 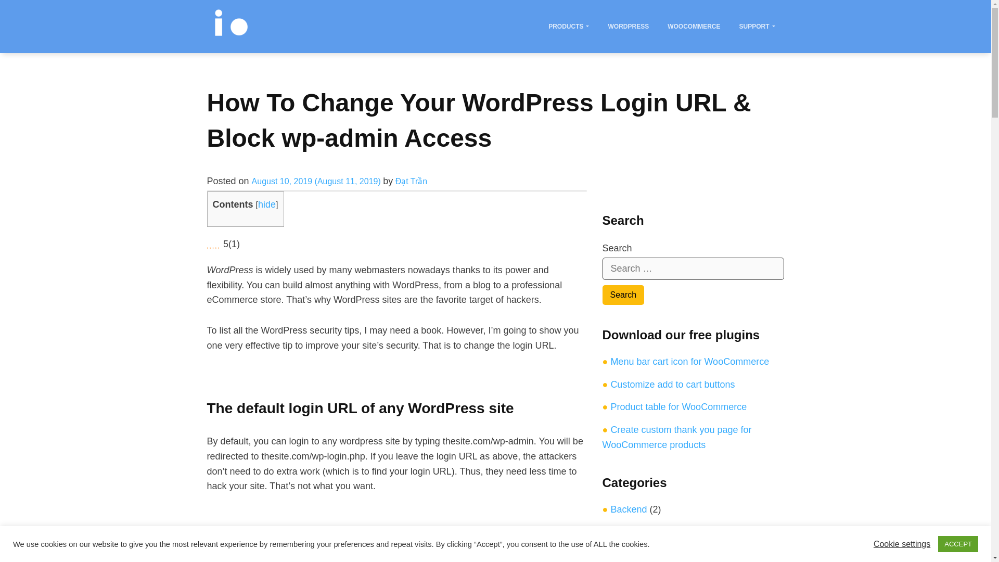 I want to click on Search, so click(x=623, y=295).